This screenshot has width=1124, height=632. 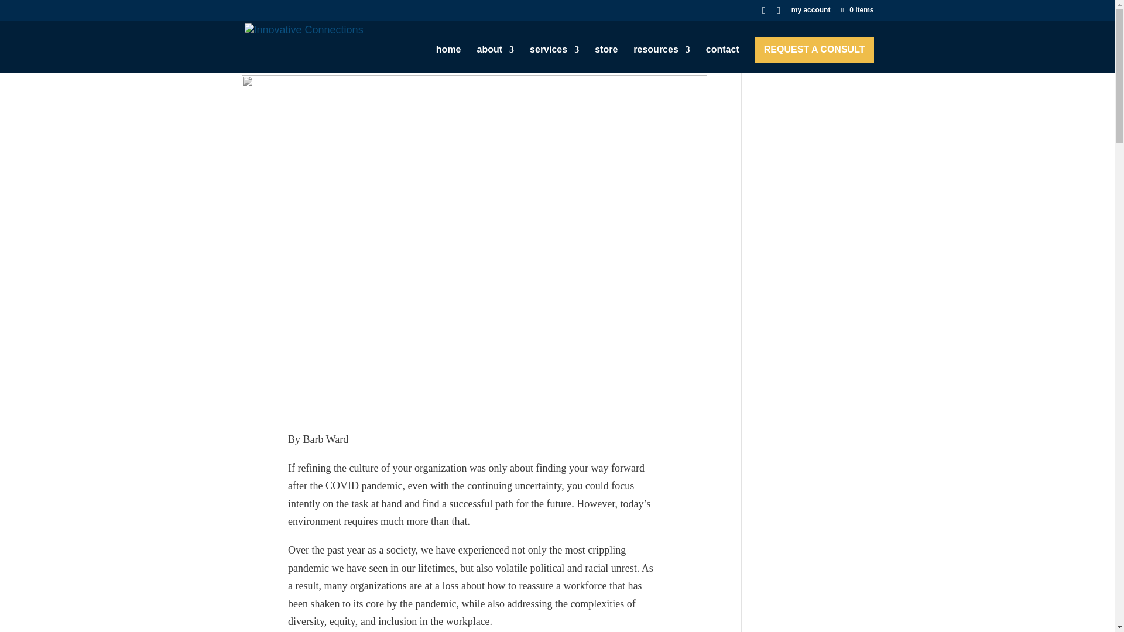 I want to click on services, so click(x=554, y=59).